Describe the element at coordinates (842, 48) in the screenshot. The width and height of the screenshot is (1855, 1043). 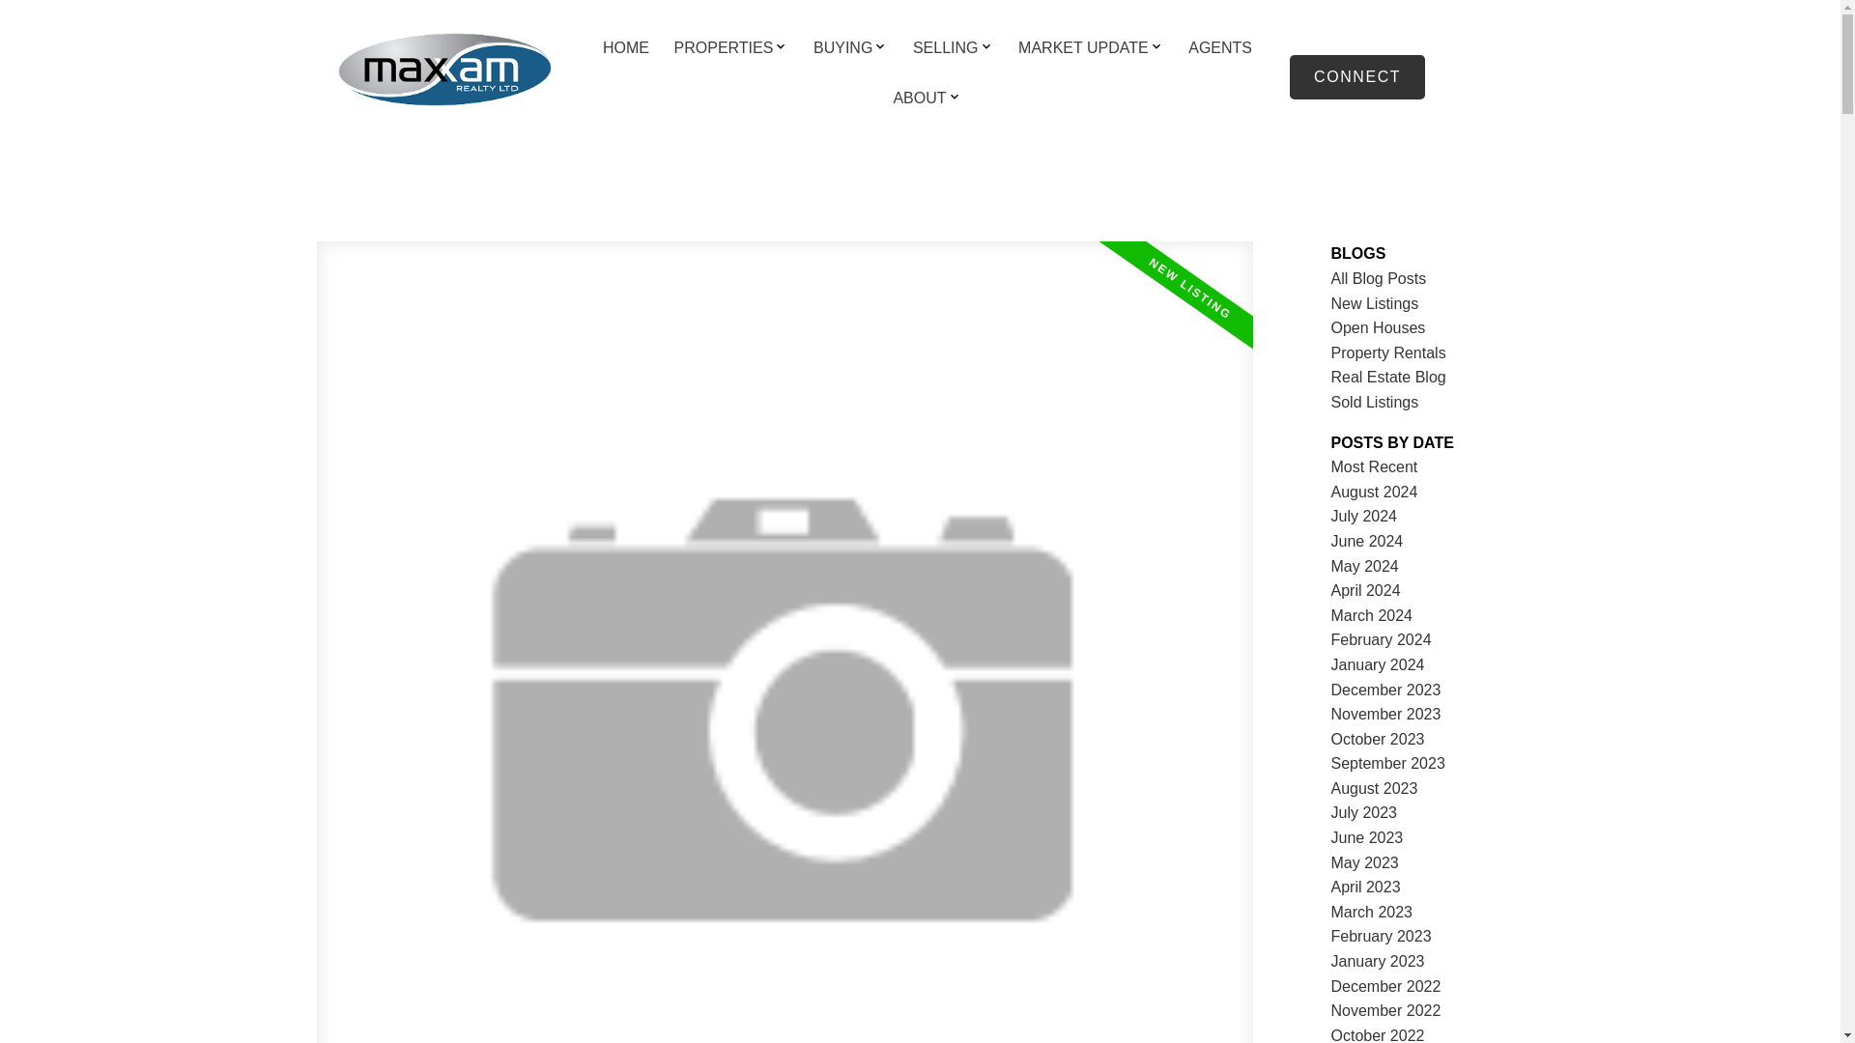
I see `BUYING` at that location.